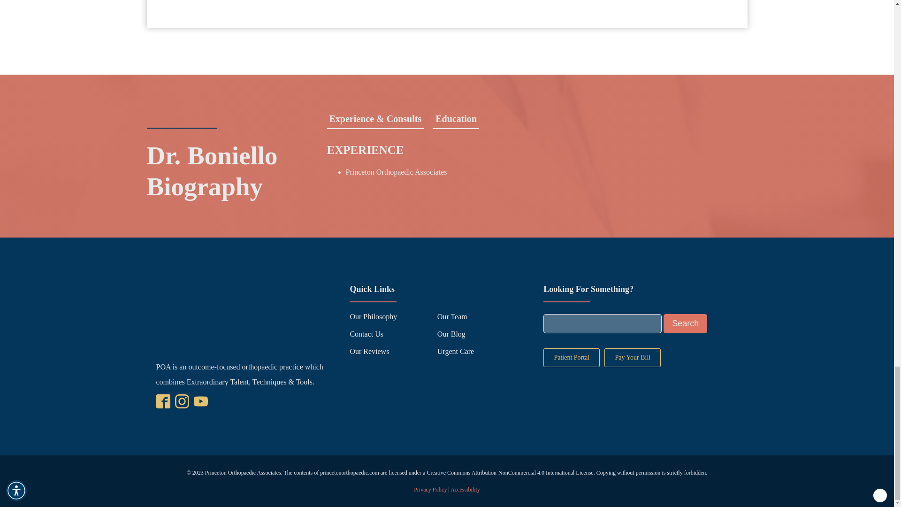 This screenshot has width=901, height=507. I want to click on Search, so click(685, 323).